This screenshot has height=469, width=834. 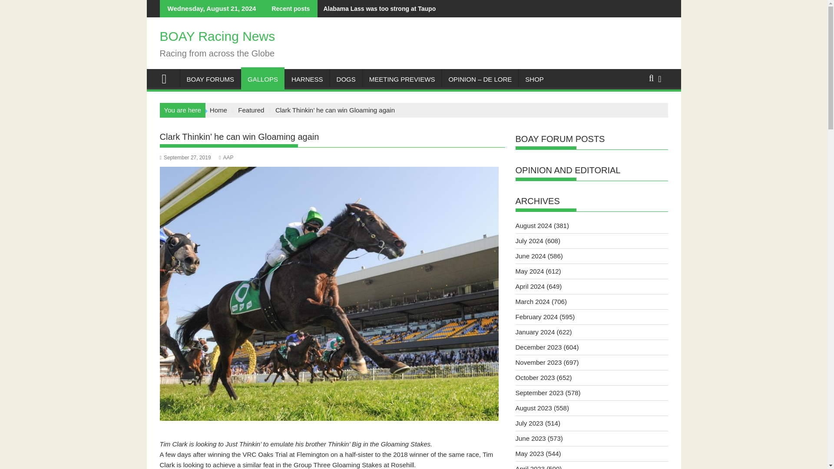 I want to click on GALLOPS, so click(x=262, y=79).